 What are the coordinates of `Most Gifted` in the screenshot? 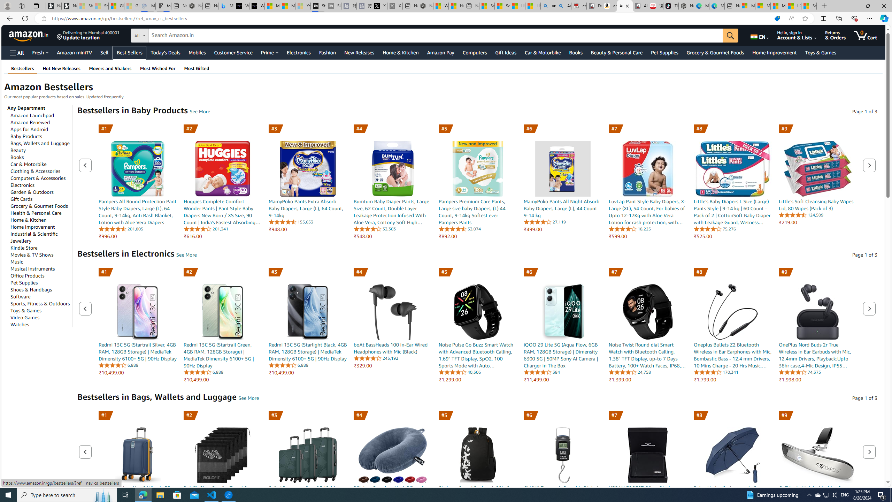 It's located at (197, 68).